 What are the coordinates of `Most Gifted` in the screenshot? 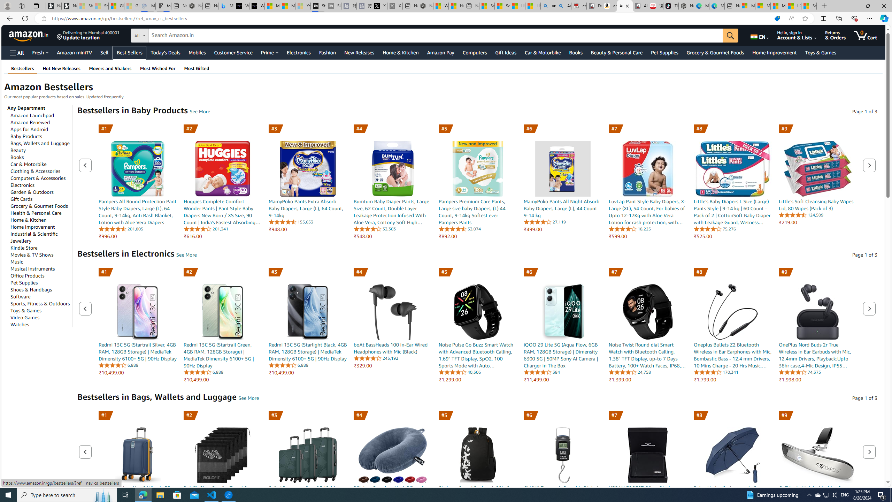 It's located at (197, 68).